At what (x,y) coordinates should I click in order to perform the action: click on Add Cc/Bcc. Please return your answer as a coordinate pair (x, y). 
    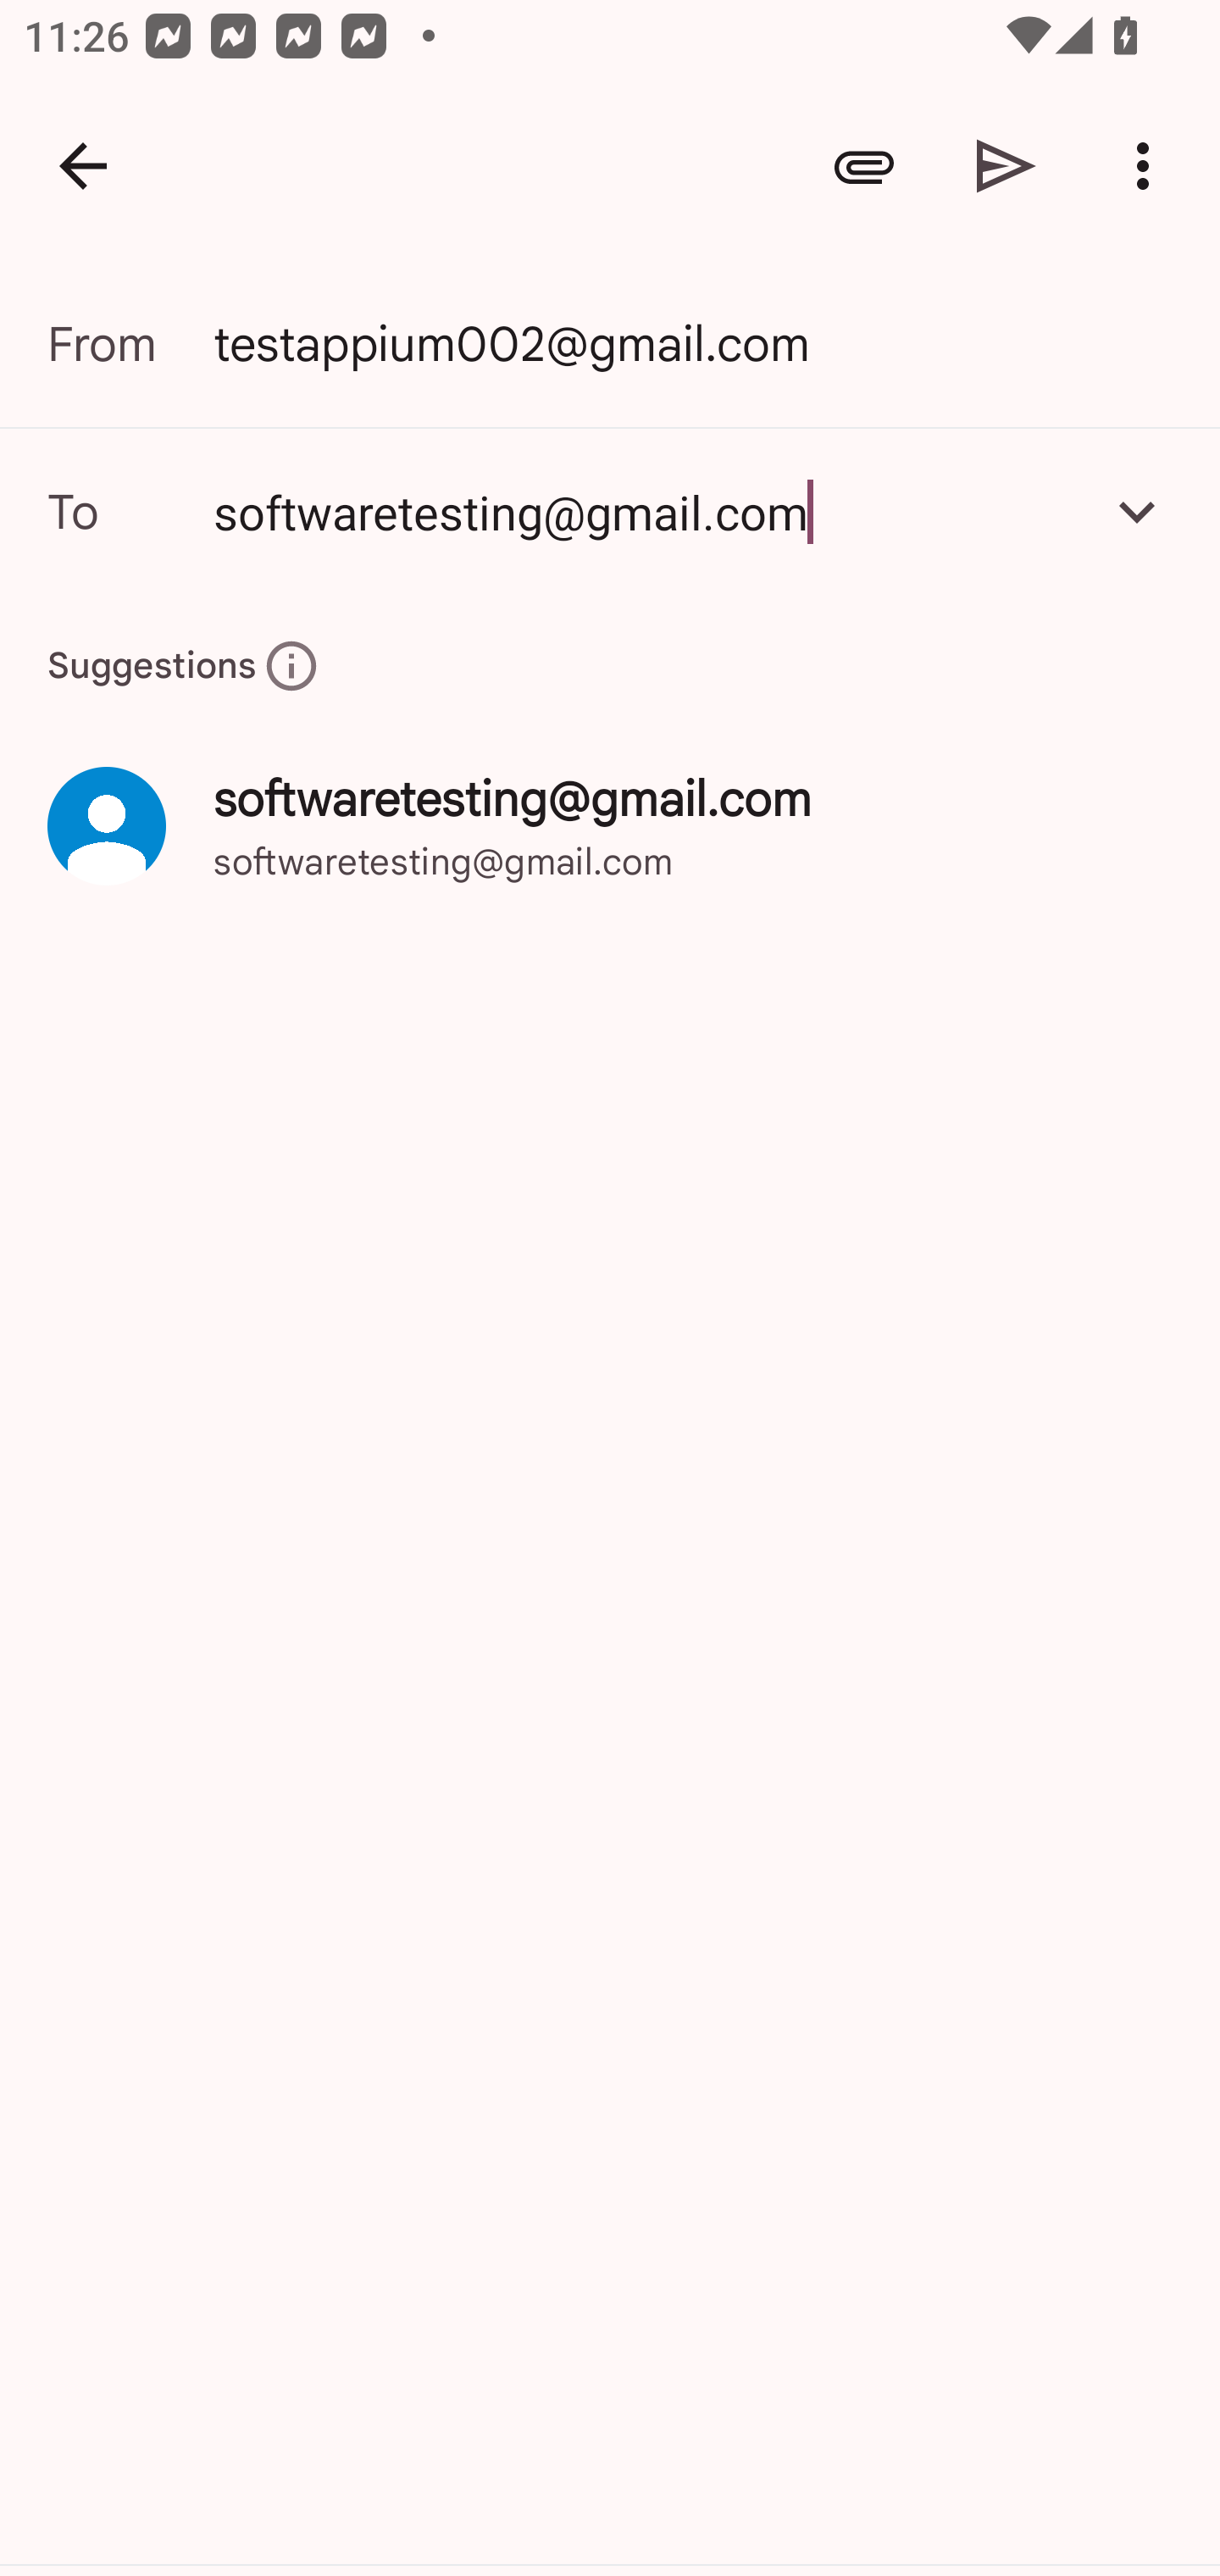
    Looking at the image, I should click on (1137, 511).